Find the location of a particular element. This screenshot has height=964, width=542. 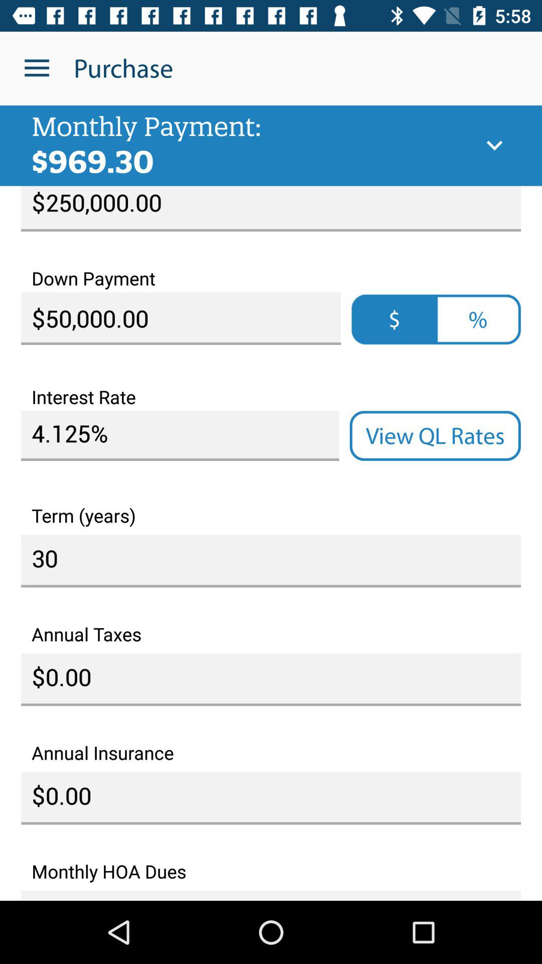

open icon next to view ql rates item is located at coordinates (180, 436).